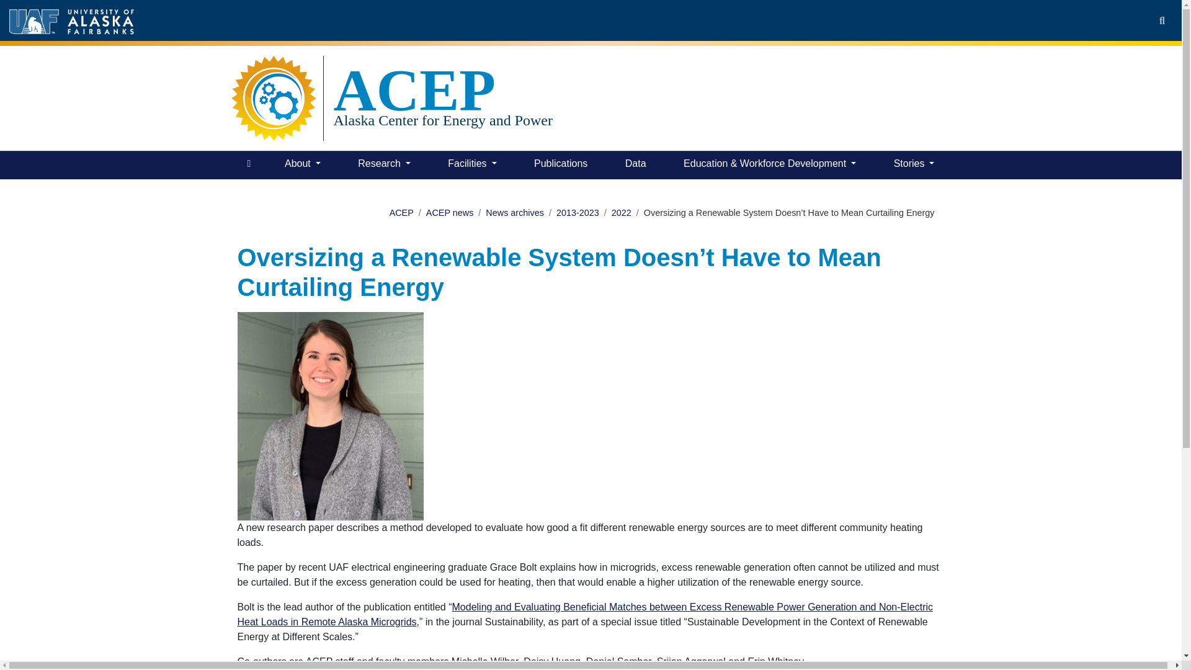 This screenshot has height=670, width=1191. Describe the element at coordinates (443, 90) in the screenshot. I see `ACEP` at that location.